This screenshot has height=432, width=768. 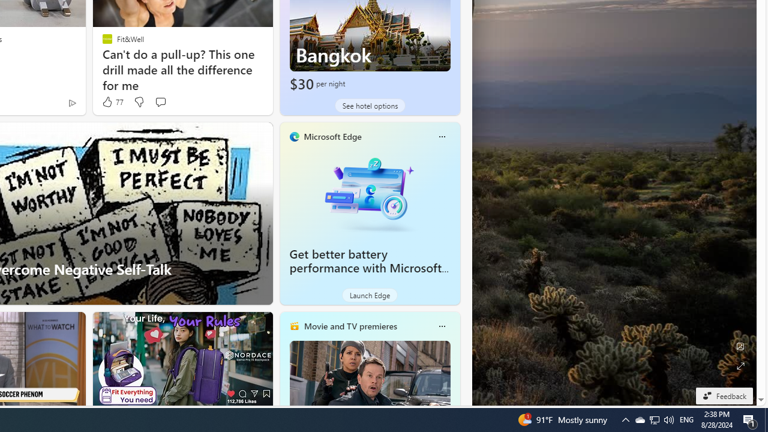 I want to click on Edit Background, so click(x=740, y=346).